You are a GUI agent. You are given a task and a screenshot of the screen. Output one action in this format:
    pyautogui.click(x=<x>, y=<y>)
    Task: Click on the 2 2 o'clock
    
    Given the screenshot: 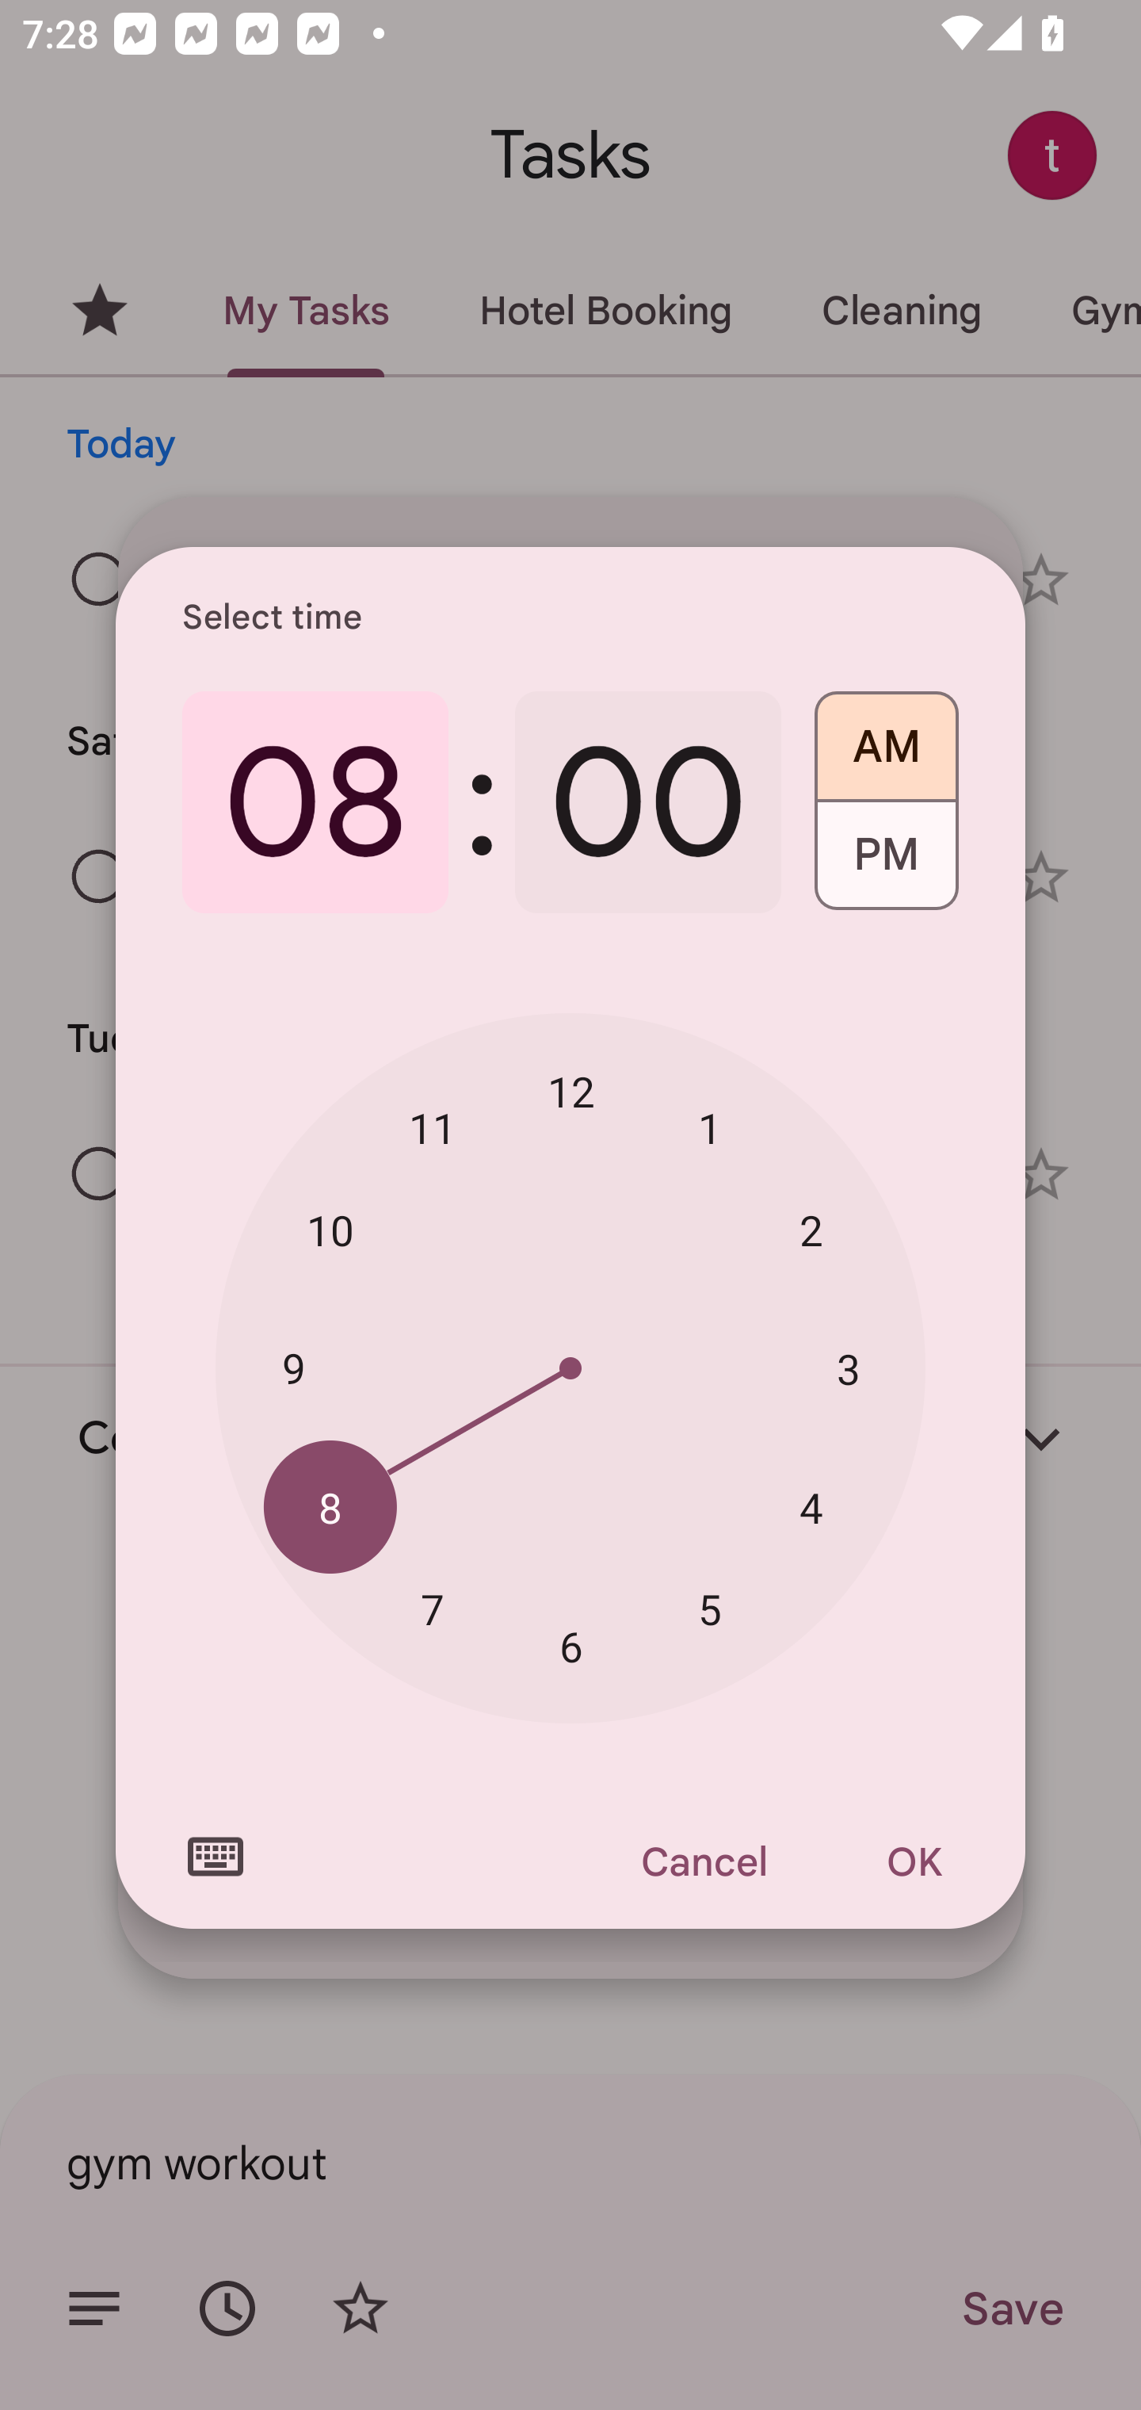 What is the action you would take?
    pyautogui.click(x=811, y=1230)
    